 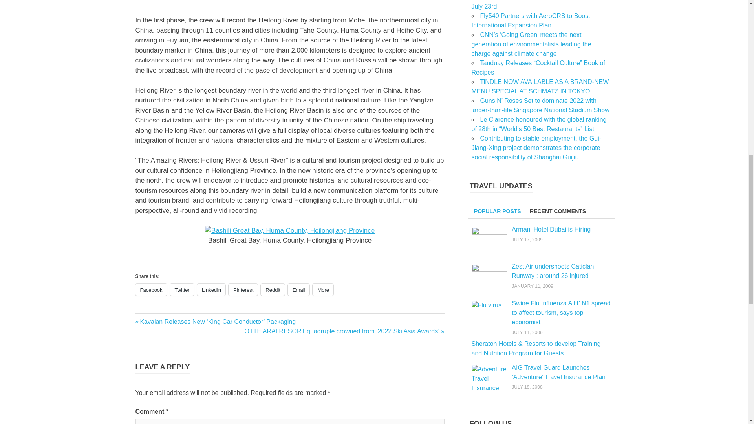 What do you see at coordinates (182, 289) in the screenshot?
I see `Twitter` at bounding box center [182, 289].